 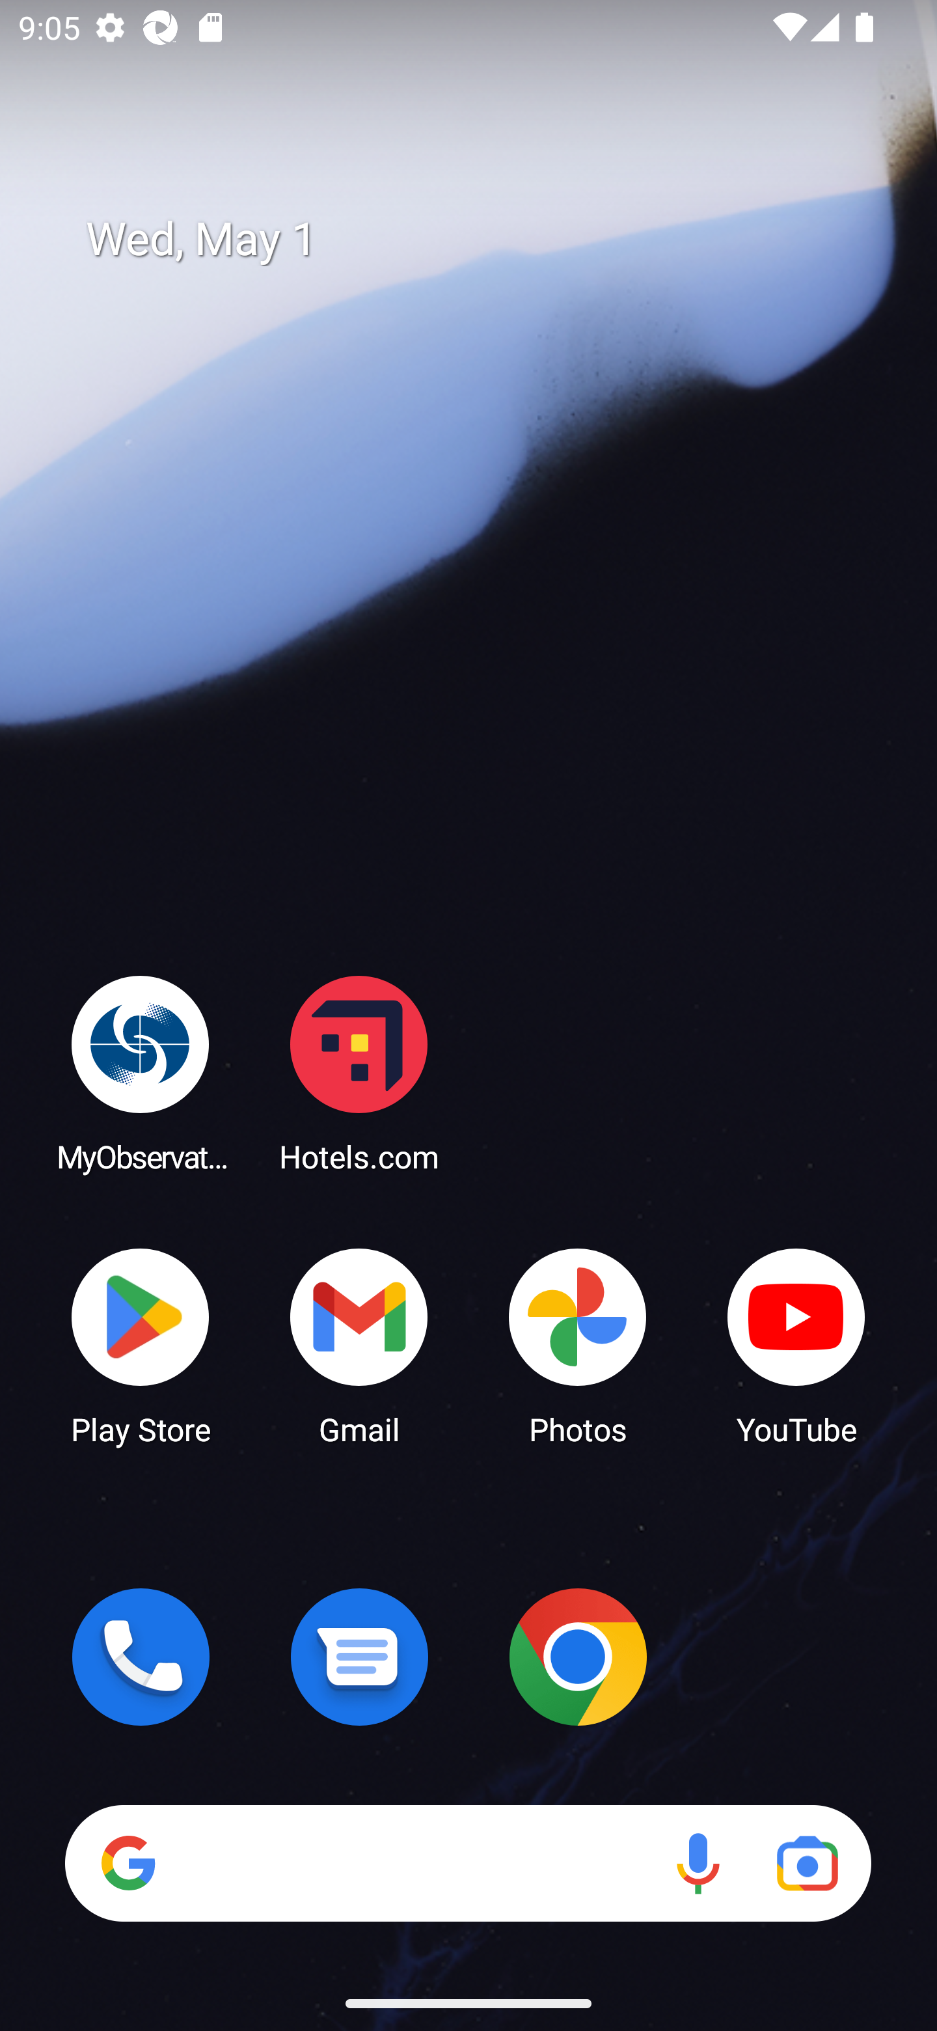 I want to click on Play Store, so click(x=141, y=1345).